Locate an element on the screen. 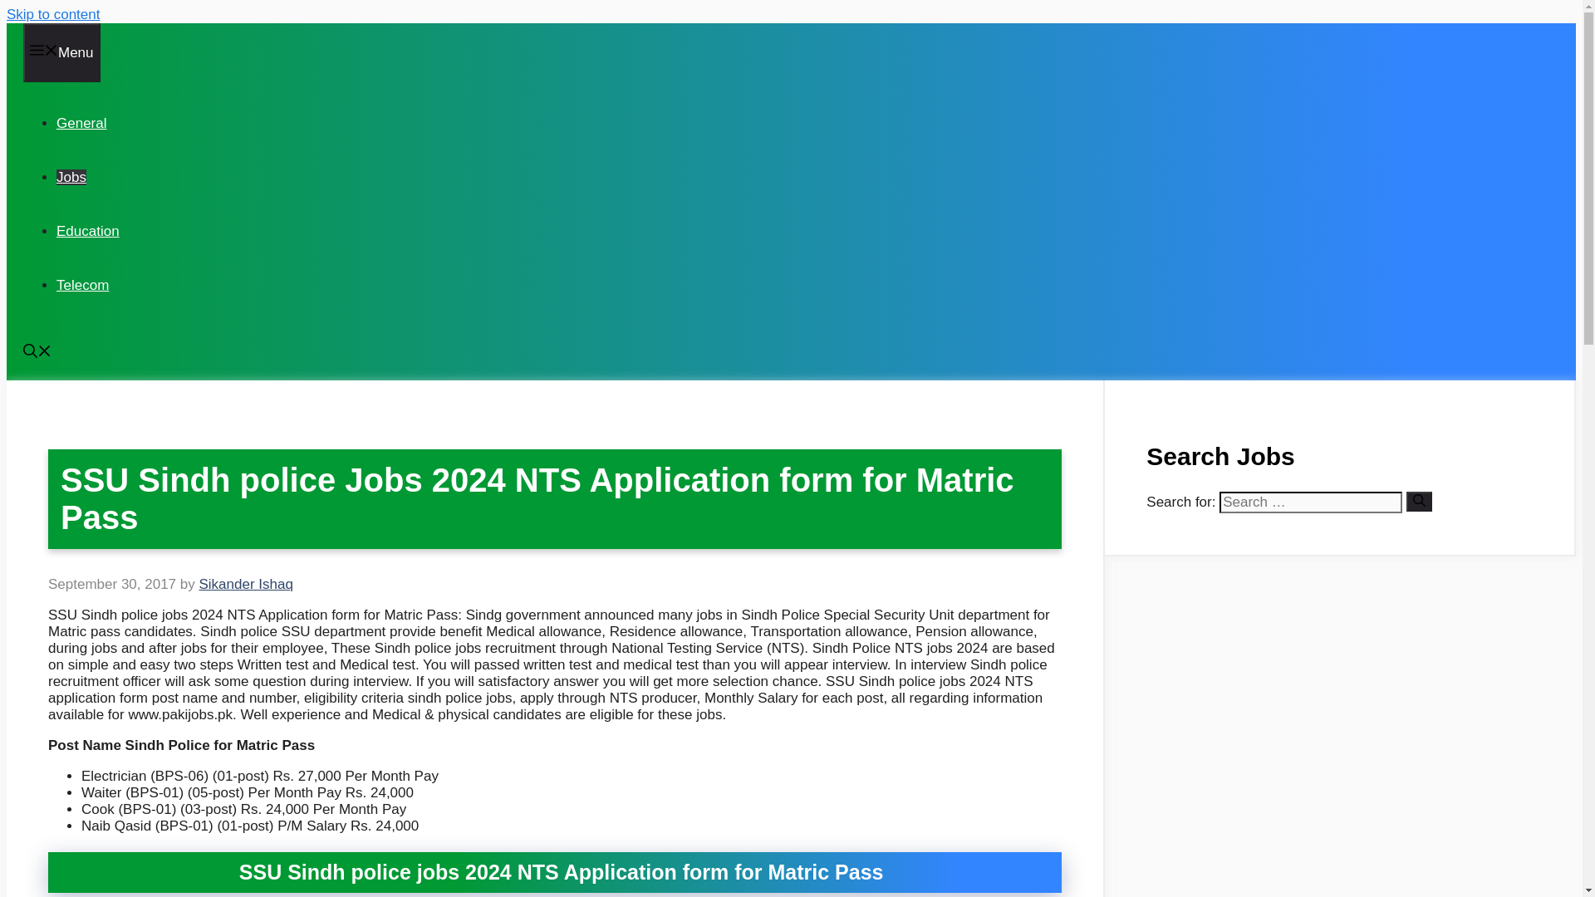  View all posts by Sikander Ishaq is located at coordinates (244, 584).